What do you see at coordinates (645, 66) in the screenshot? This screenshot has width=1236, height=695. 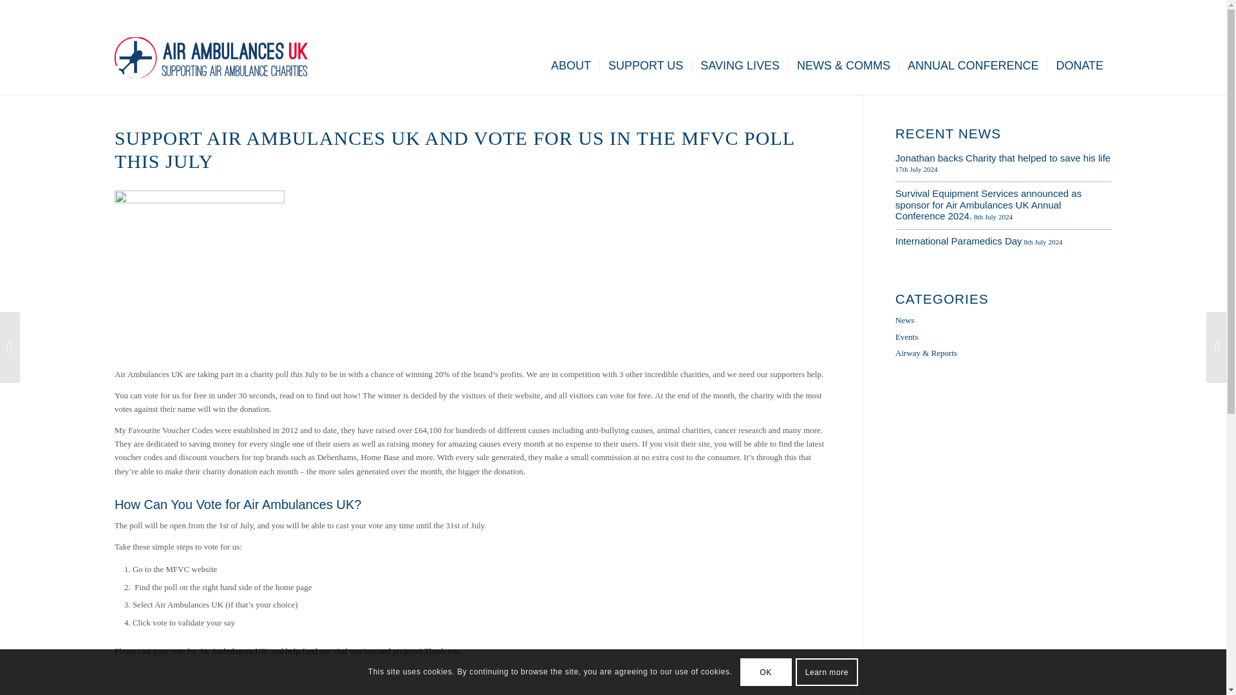 I see `SUPPORT US` at bounding box center [645, 66].